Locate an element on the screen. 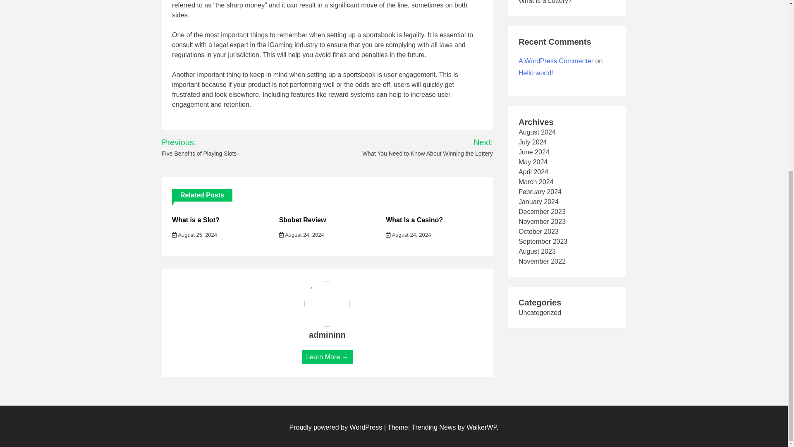 The image size is (794, 447). January 2024 is located at coordinates (538, 202).